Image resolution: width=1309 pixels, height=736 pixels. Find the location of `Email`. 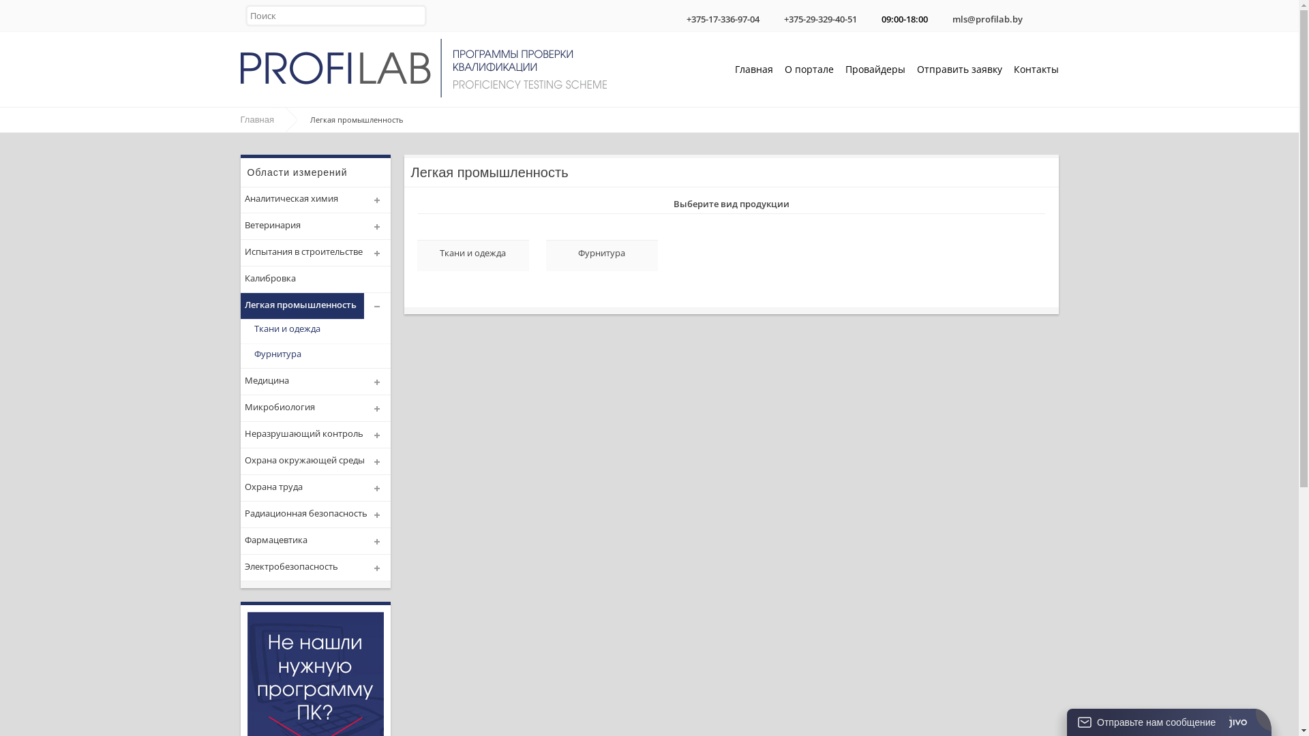

Email is located at coordinates (943, 15).